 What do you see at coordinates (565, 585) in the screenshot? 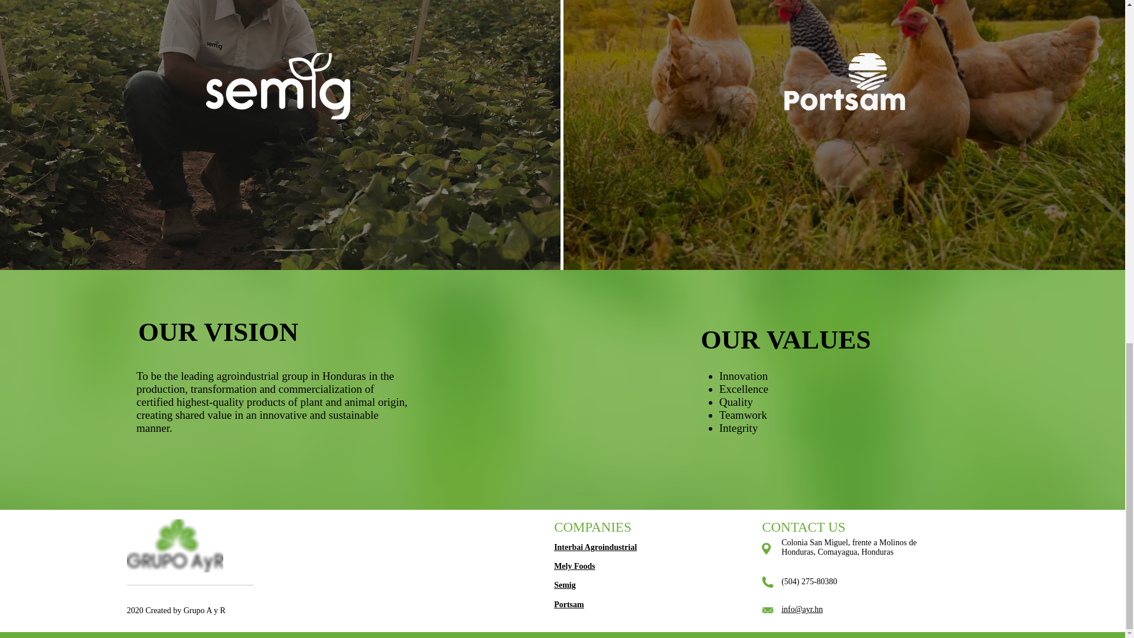
I see `Semig` at bounding box center [565, 585].